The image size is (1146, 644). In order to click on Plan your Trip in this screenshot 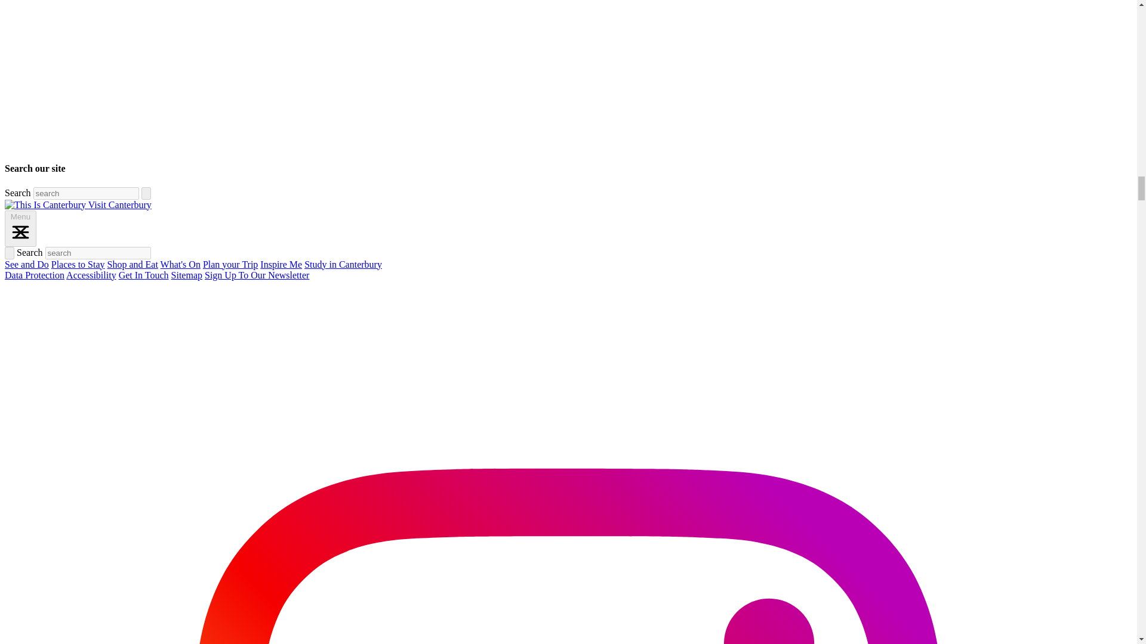, I will do `click(230, 265)`.